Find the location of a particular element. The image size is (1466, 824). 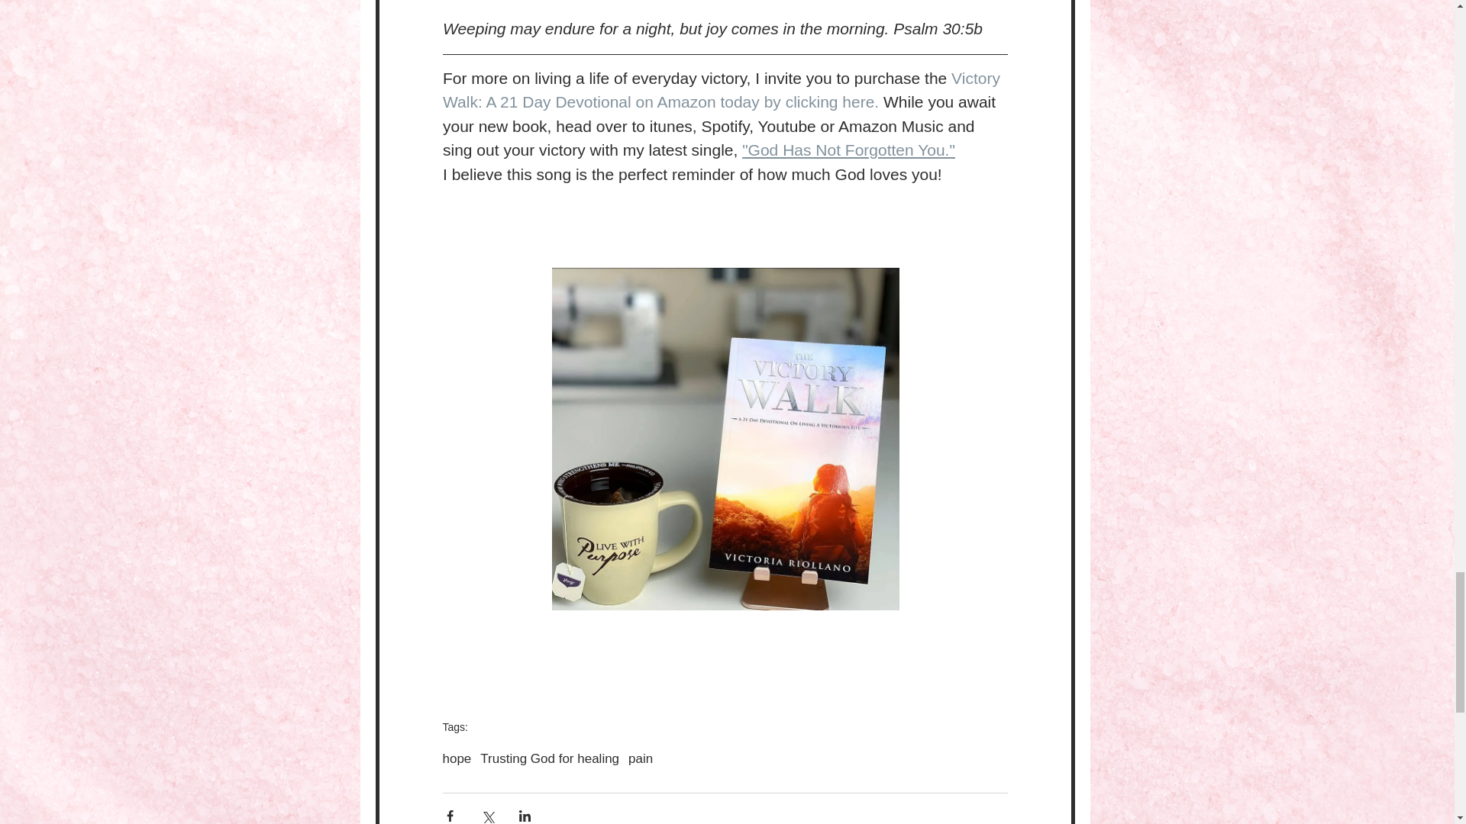

"God Has Not Forgotten You." is located at coordinates (848, 150).